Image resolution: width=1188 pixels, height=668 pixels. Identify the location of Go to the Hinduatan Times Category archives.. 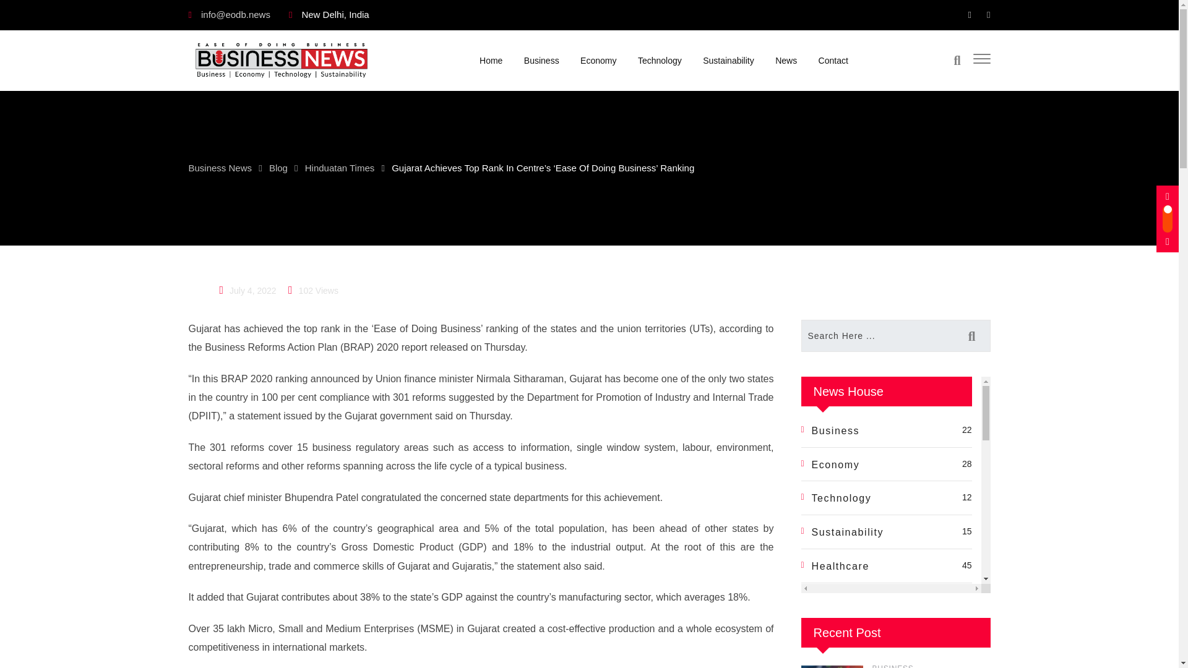
(340, 167).